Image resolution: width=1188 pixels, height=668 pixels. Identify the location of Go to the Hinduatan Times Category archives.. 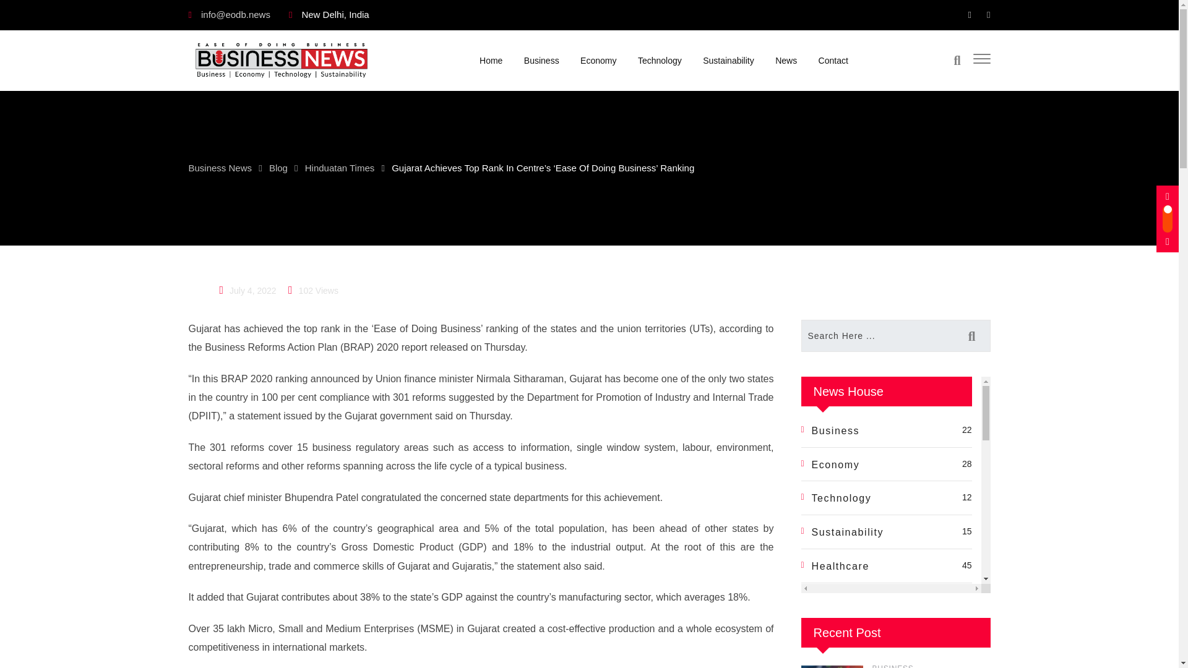
(340, 167).